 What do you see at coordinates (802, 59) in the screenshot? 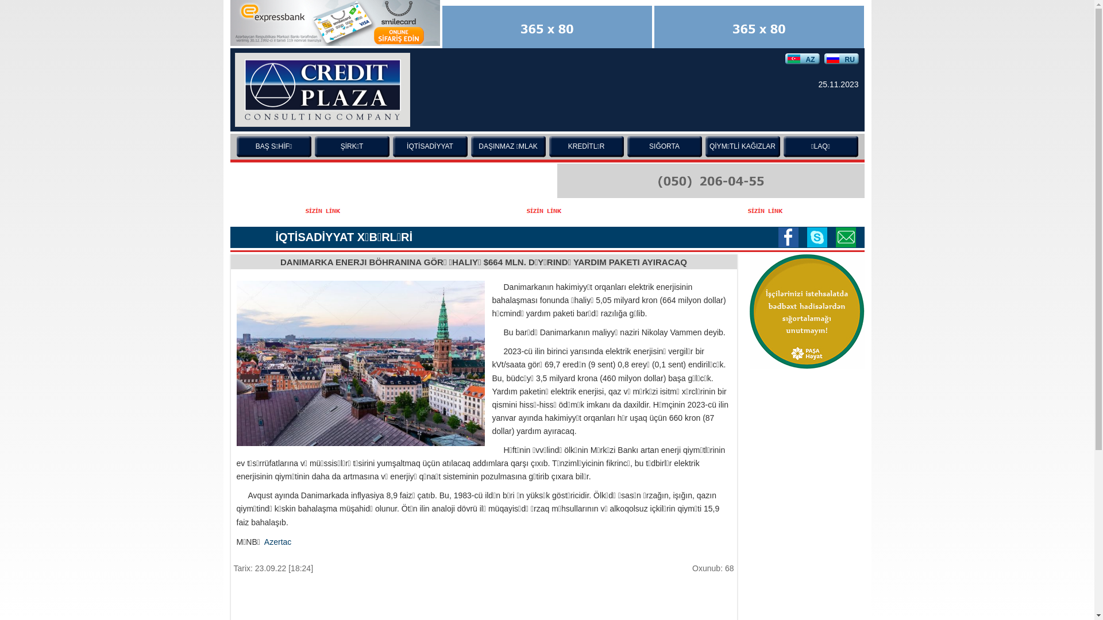
I see `AZ` at bounding box center [802, 59].